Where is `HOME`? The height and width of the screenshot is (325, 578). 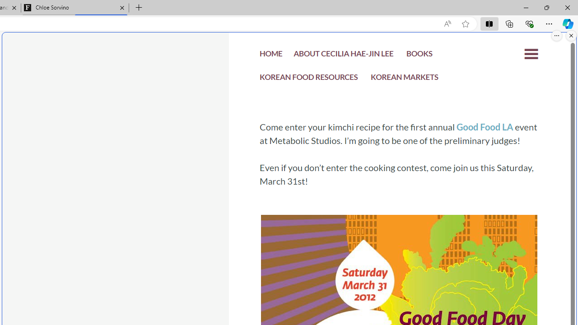
HOME is located at coordinates (271, 55).